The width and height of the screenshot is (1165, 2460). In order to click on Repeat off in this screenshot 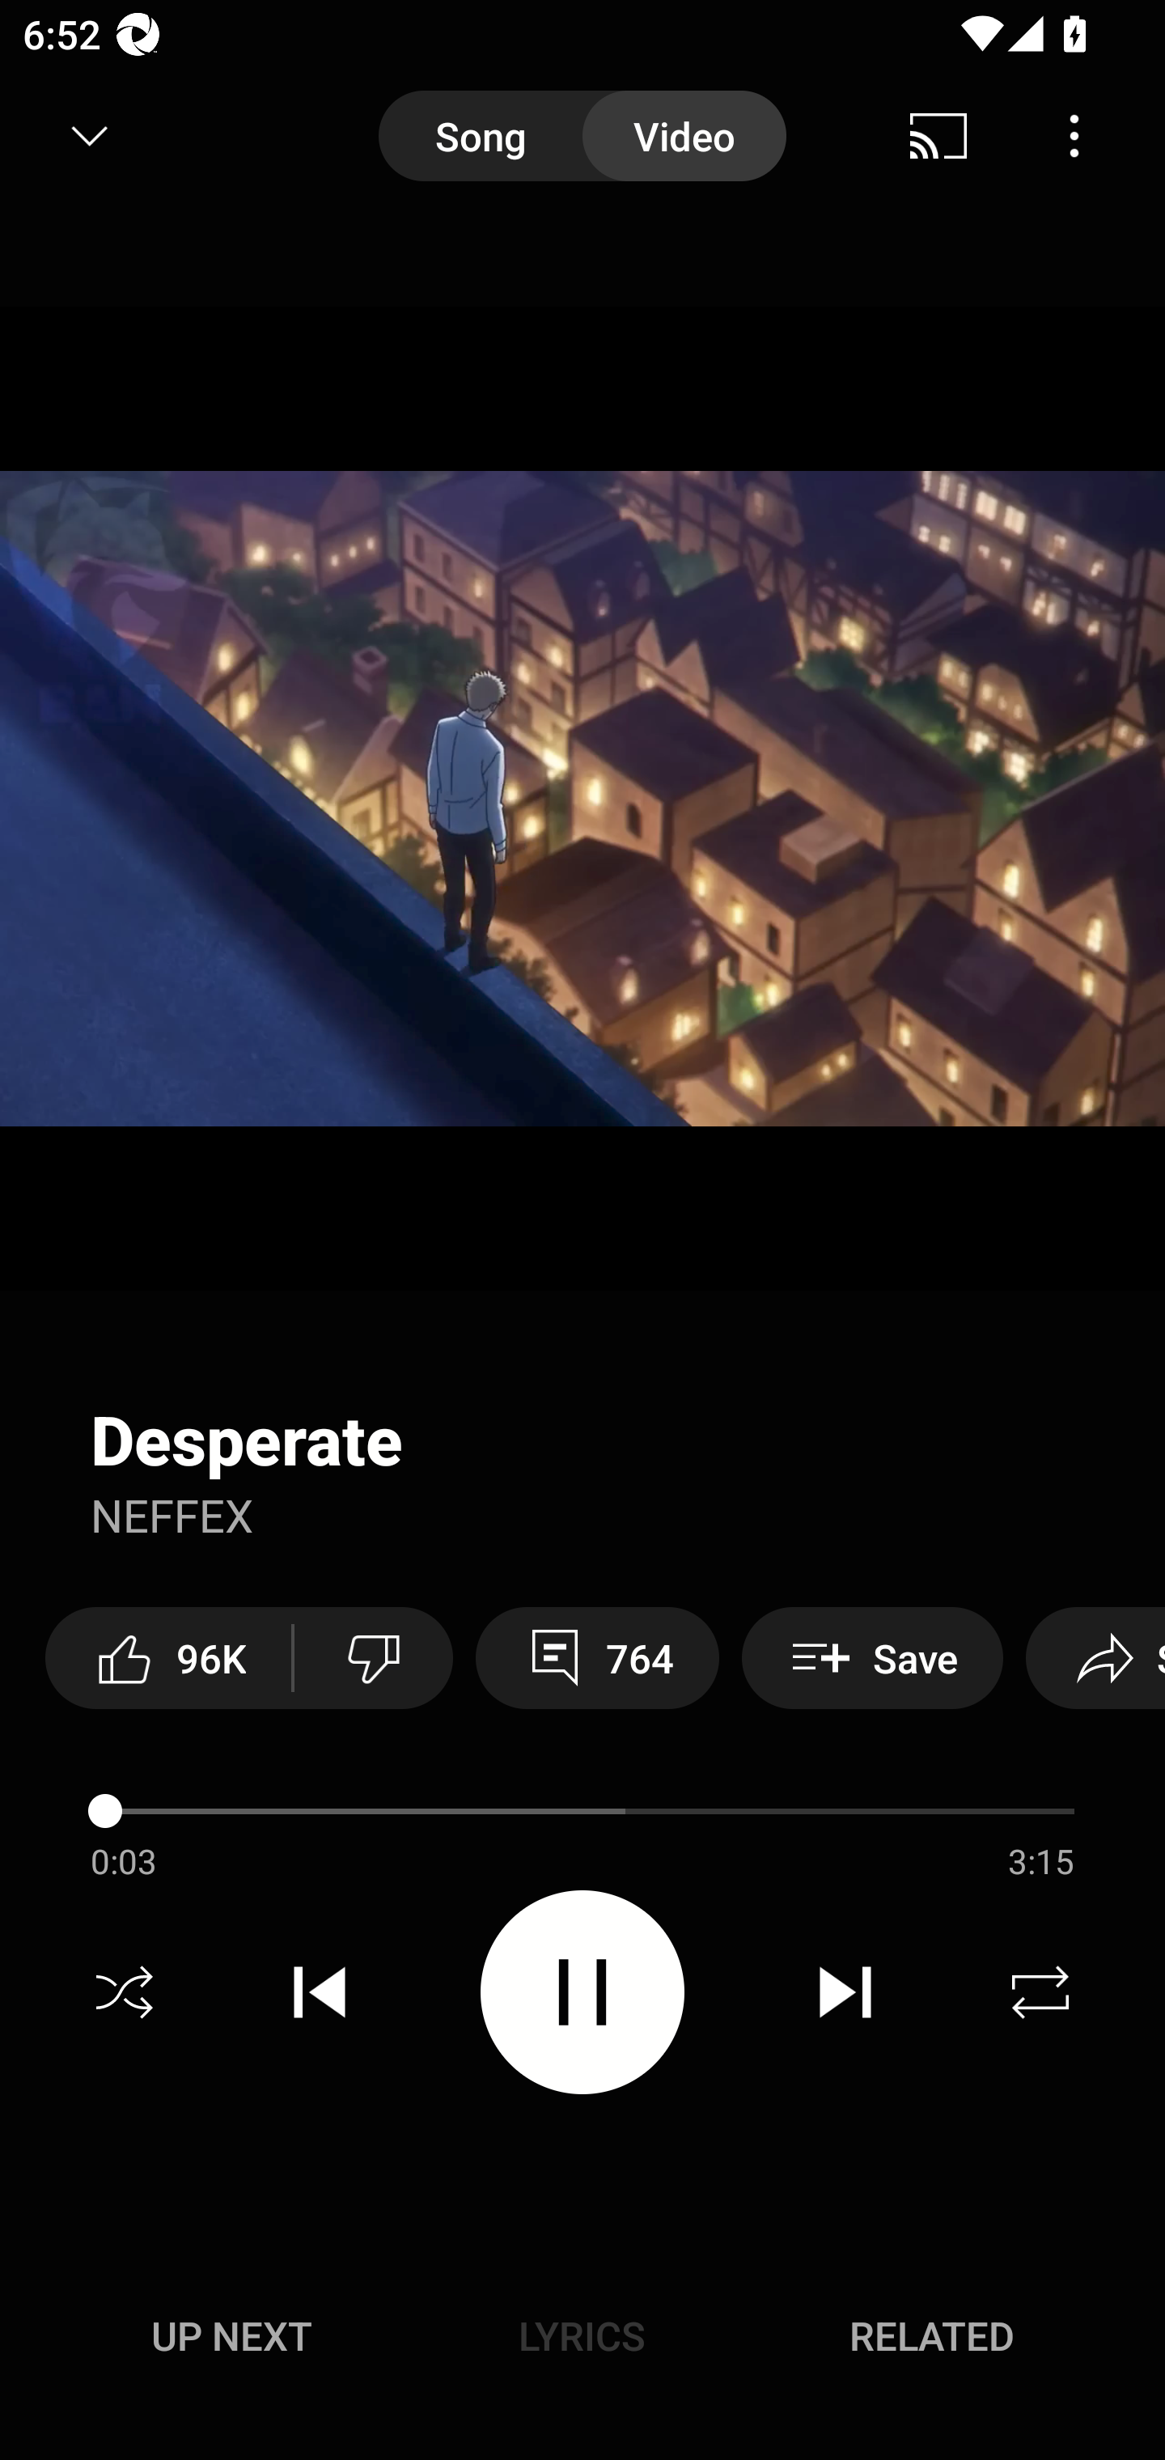, I will do `click(1040, 1992)`.